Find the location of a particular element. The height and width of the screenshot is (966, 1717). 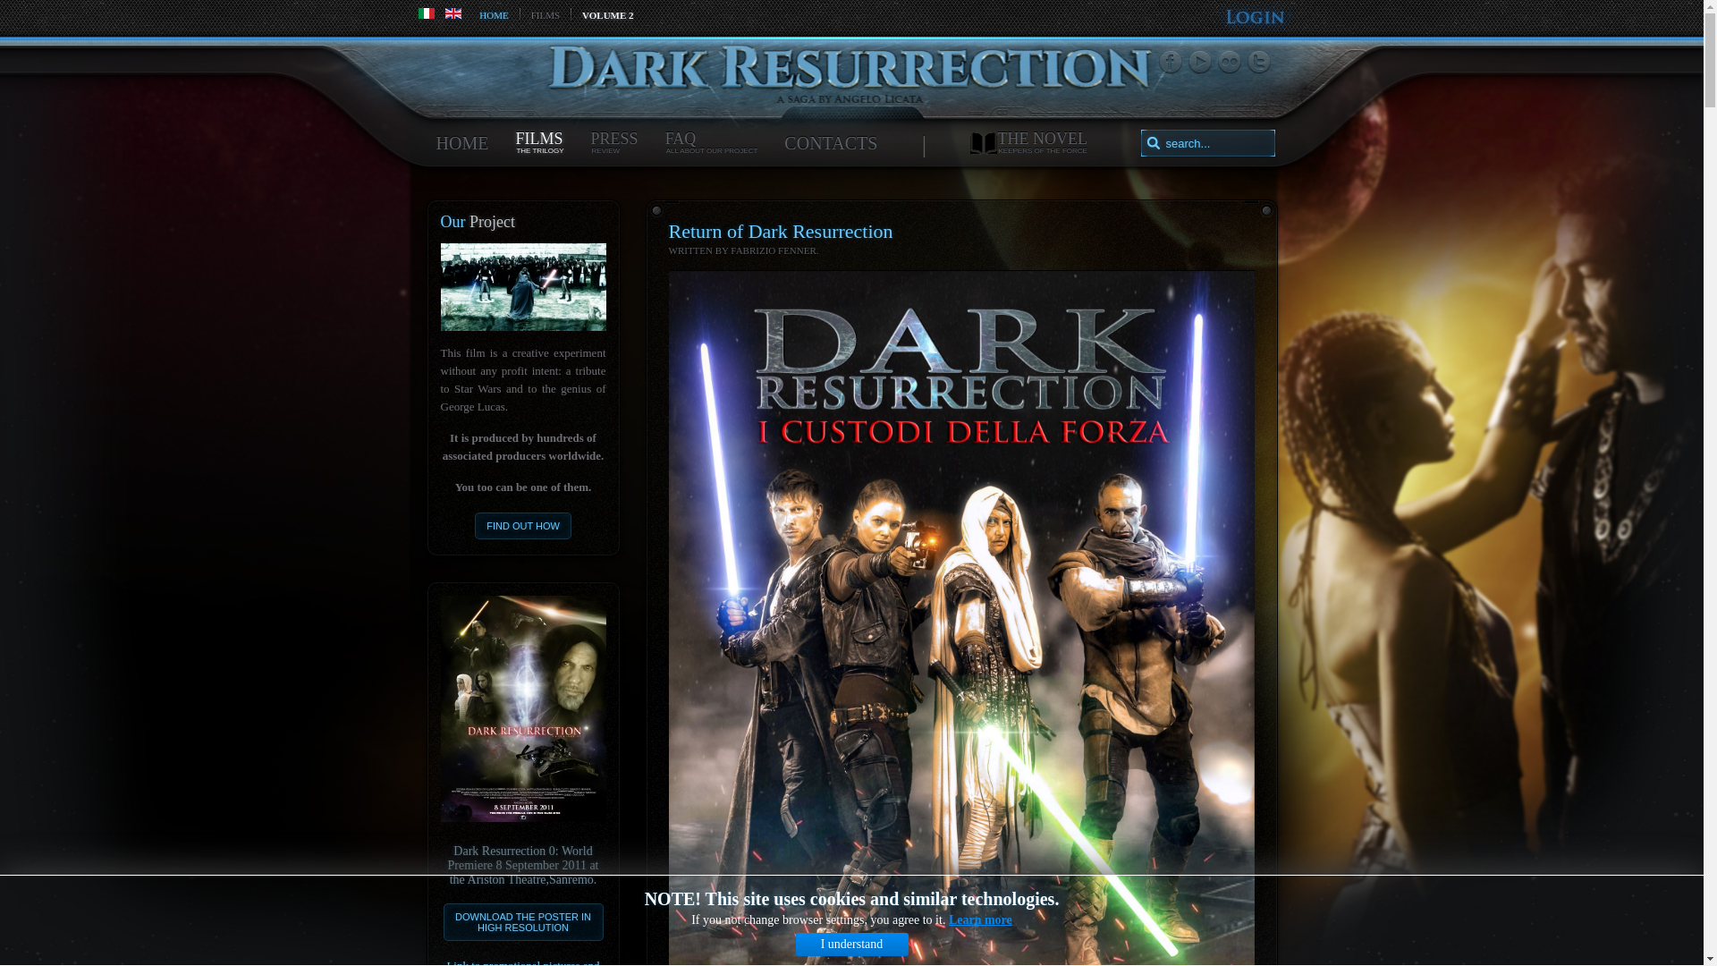

twitter is located at coordinates (1200, 63).